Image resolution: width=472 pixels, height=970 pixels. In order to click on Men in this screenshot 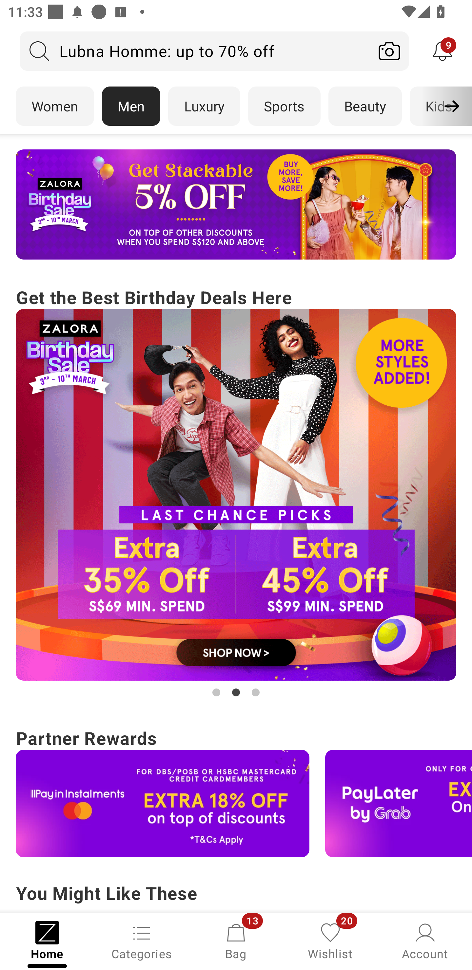, I will do `click(131, 106)`.